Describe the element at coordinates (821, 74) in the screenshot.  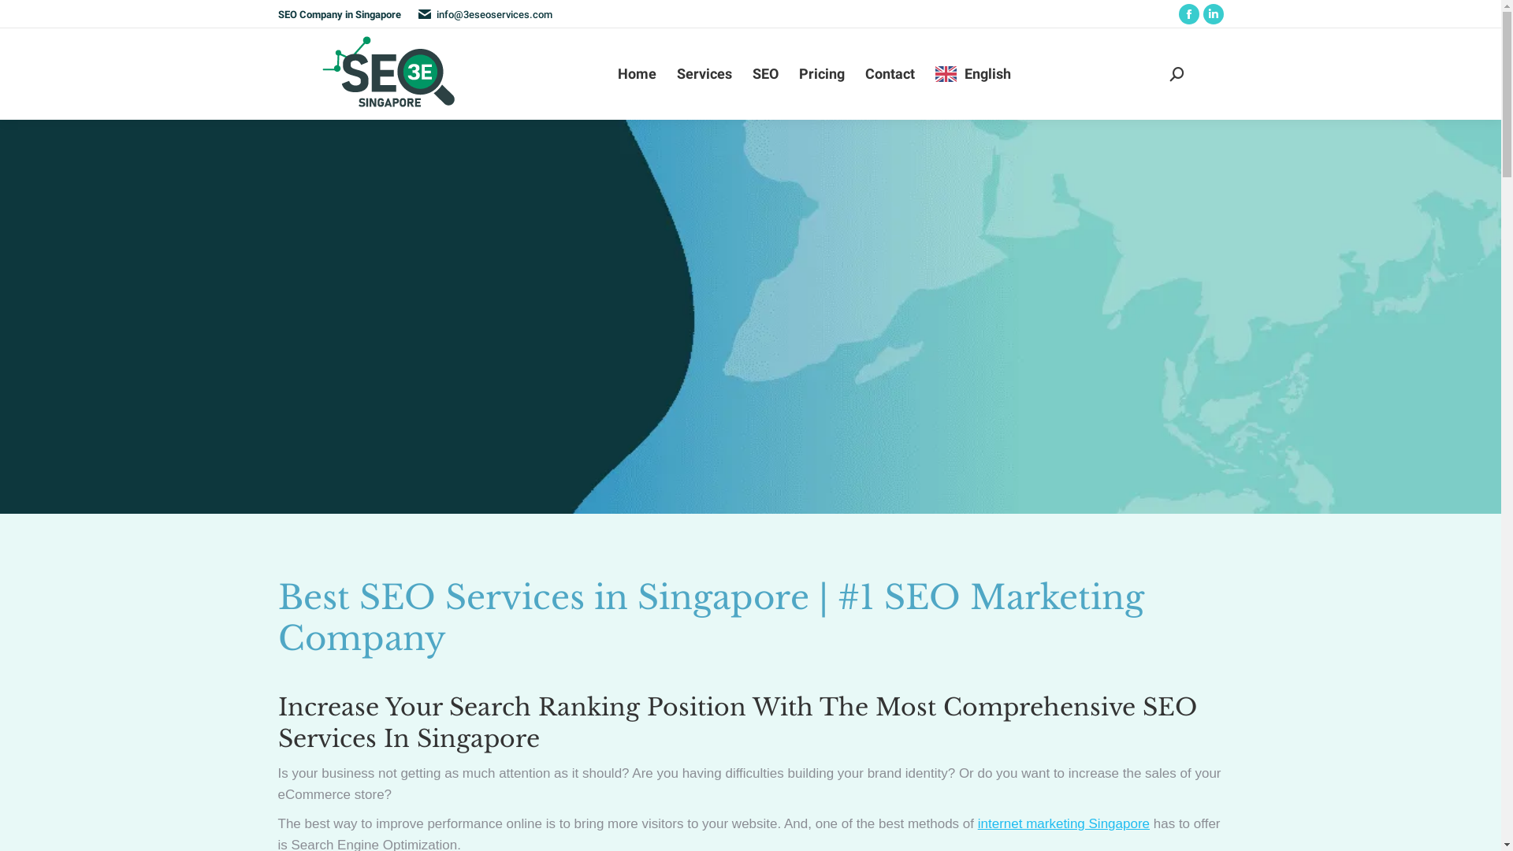
I see `Pricing` at that location.